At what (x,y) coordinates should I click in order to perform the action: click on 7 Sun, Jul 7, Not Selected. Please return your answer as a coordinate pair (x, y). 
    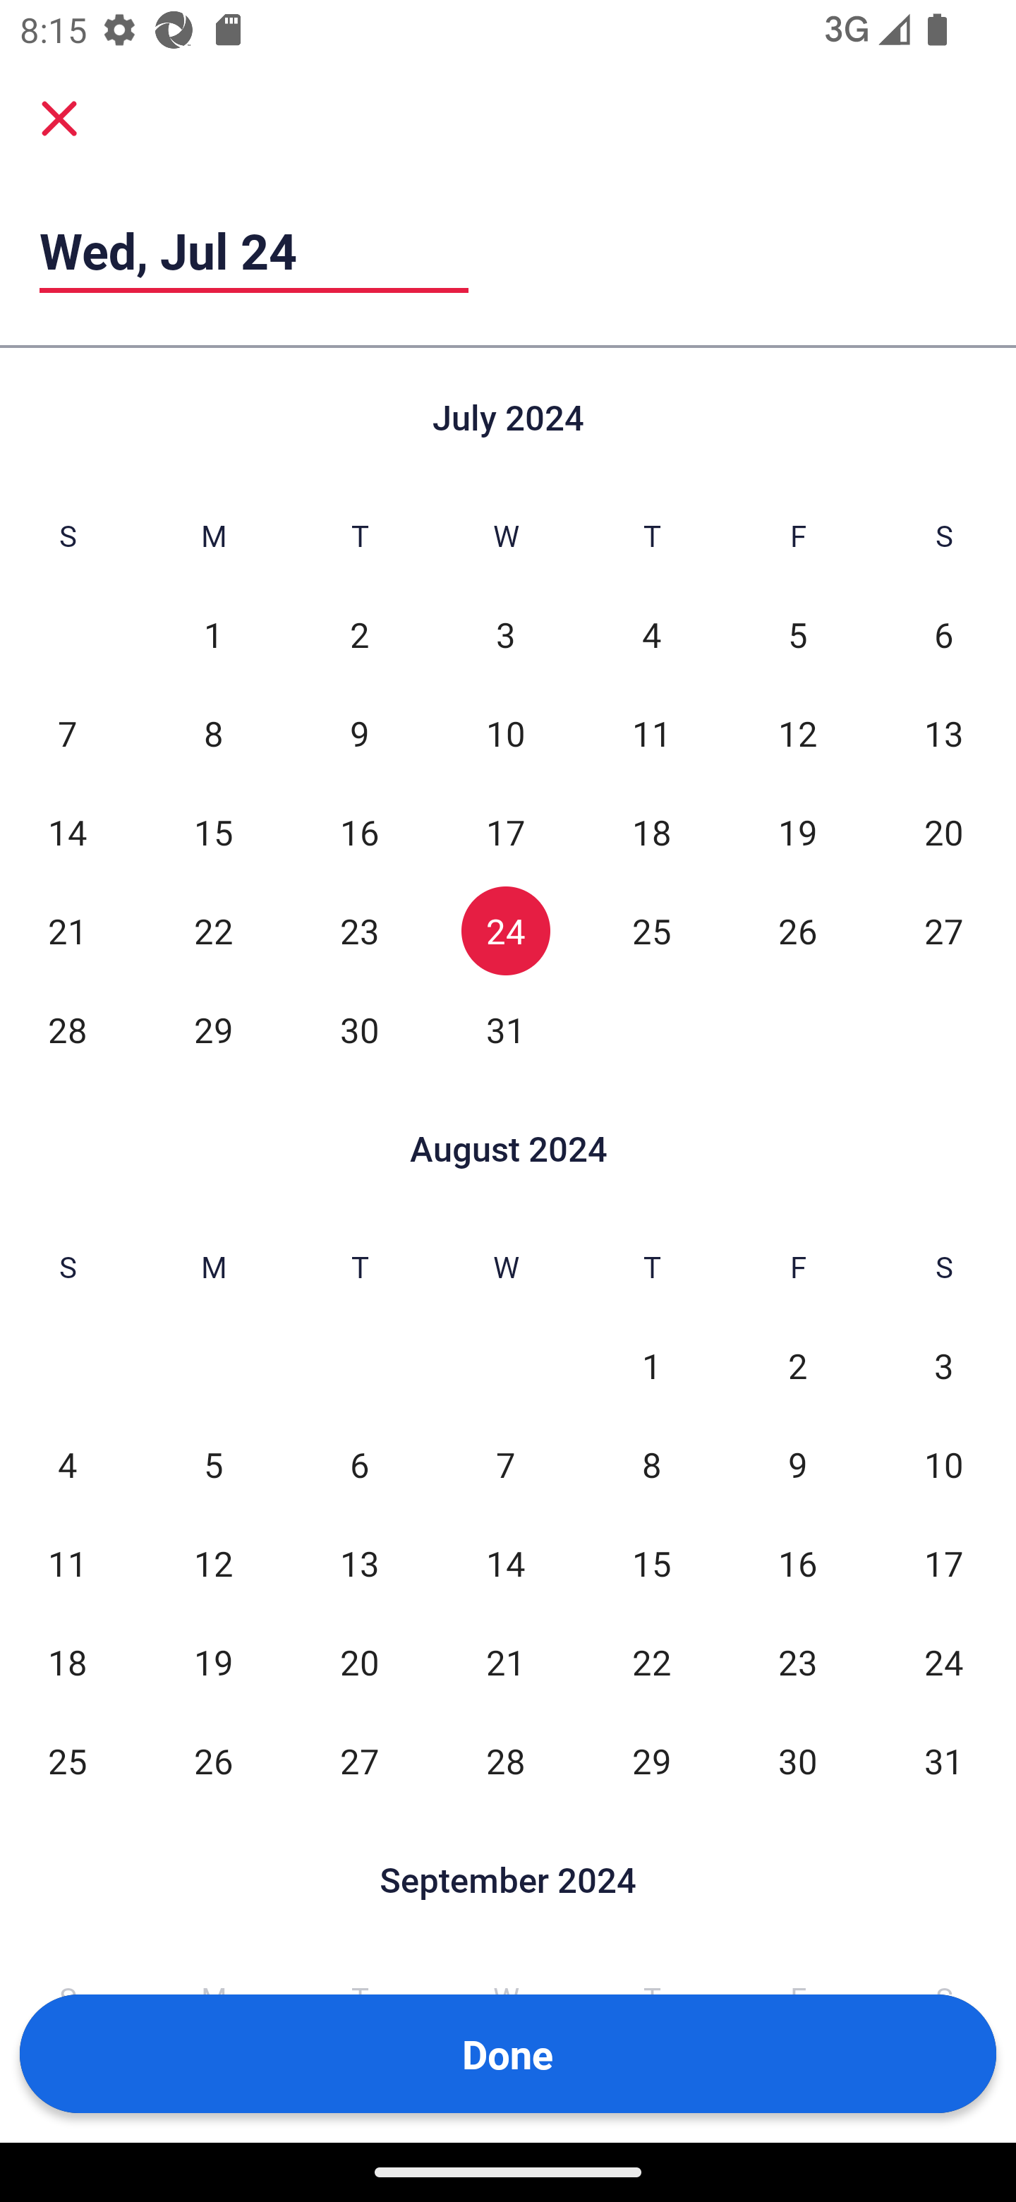
    Looking at the image, I should click on (67, 733).